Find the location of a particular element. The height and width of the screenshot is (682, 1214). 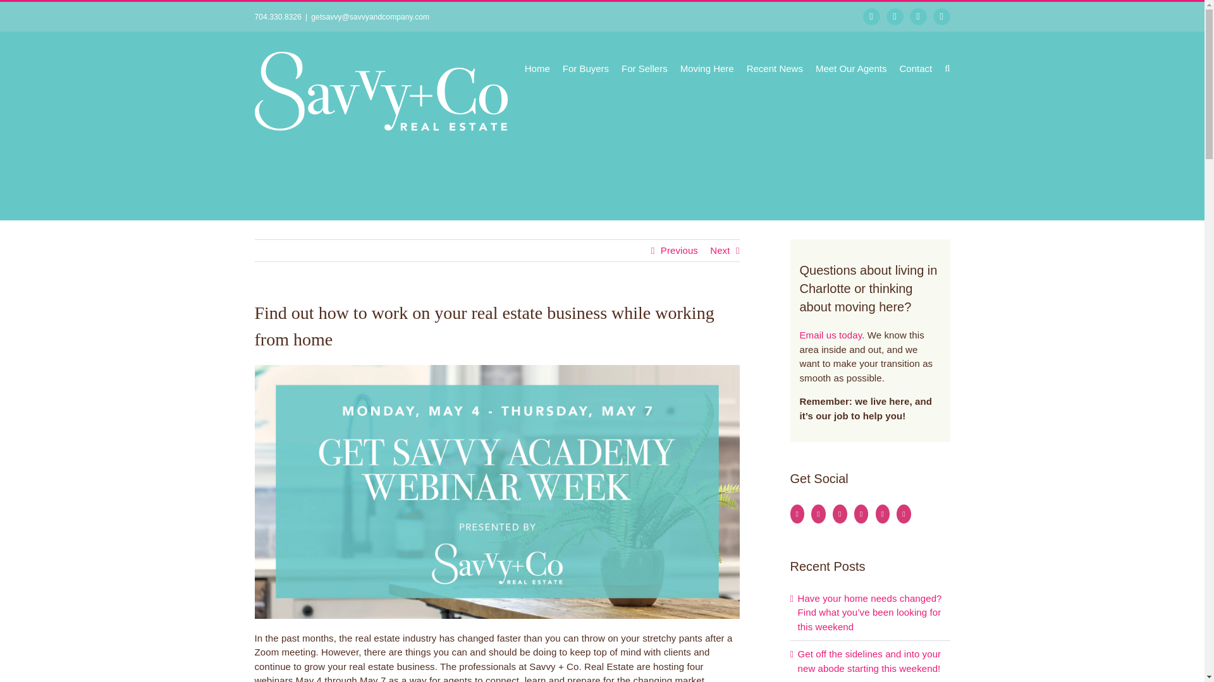

LinkedIn is located at coordinates (942, 16).